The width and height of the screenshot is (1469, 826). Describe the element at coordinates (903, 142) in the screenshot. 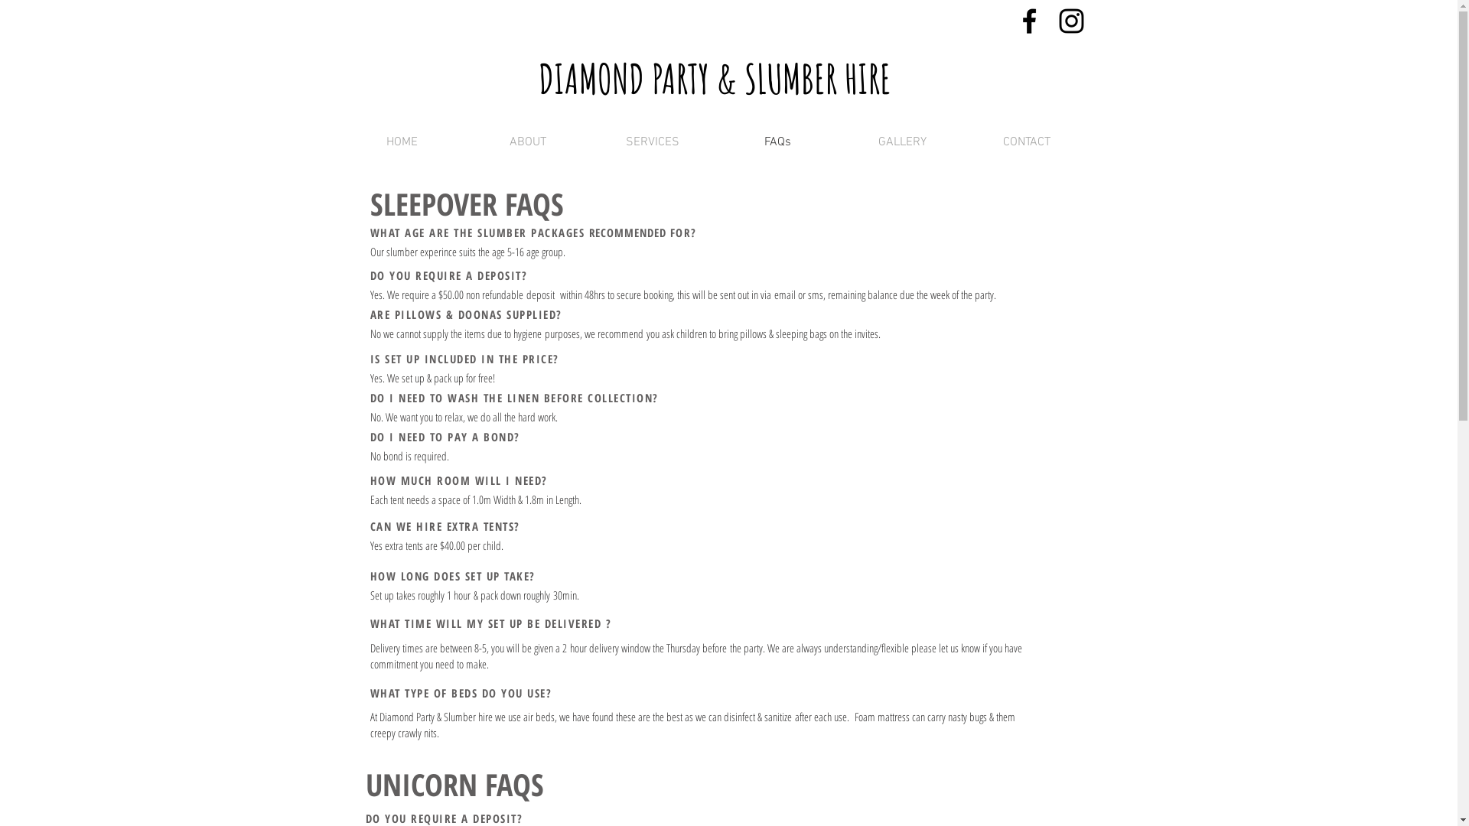

I see `GALLERY` at that location.